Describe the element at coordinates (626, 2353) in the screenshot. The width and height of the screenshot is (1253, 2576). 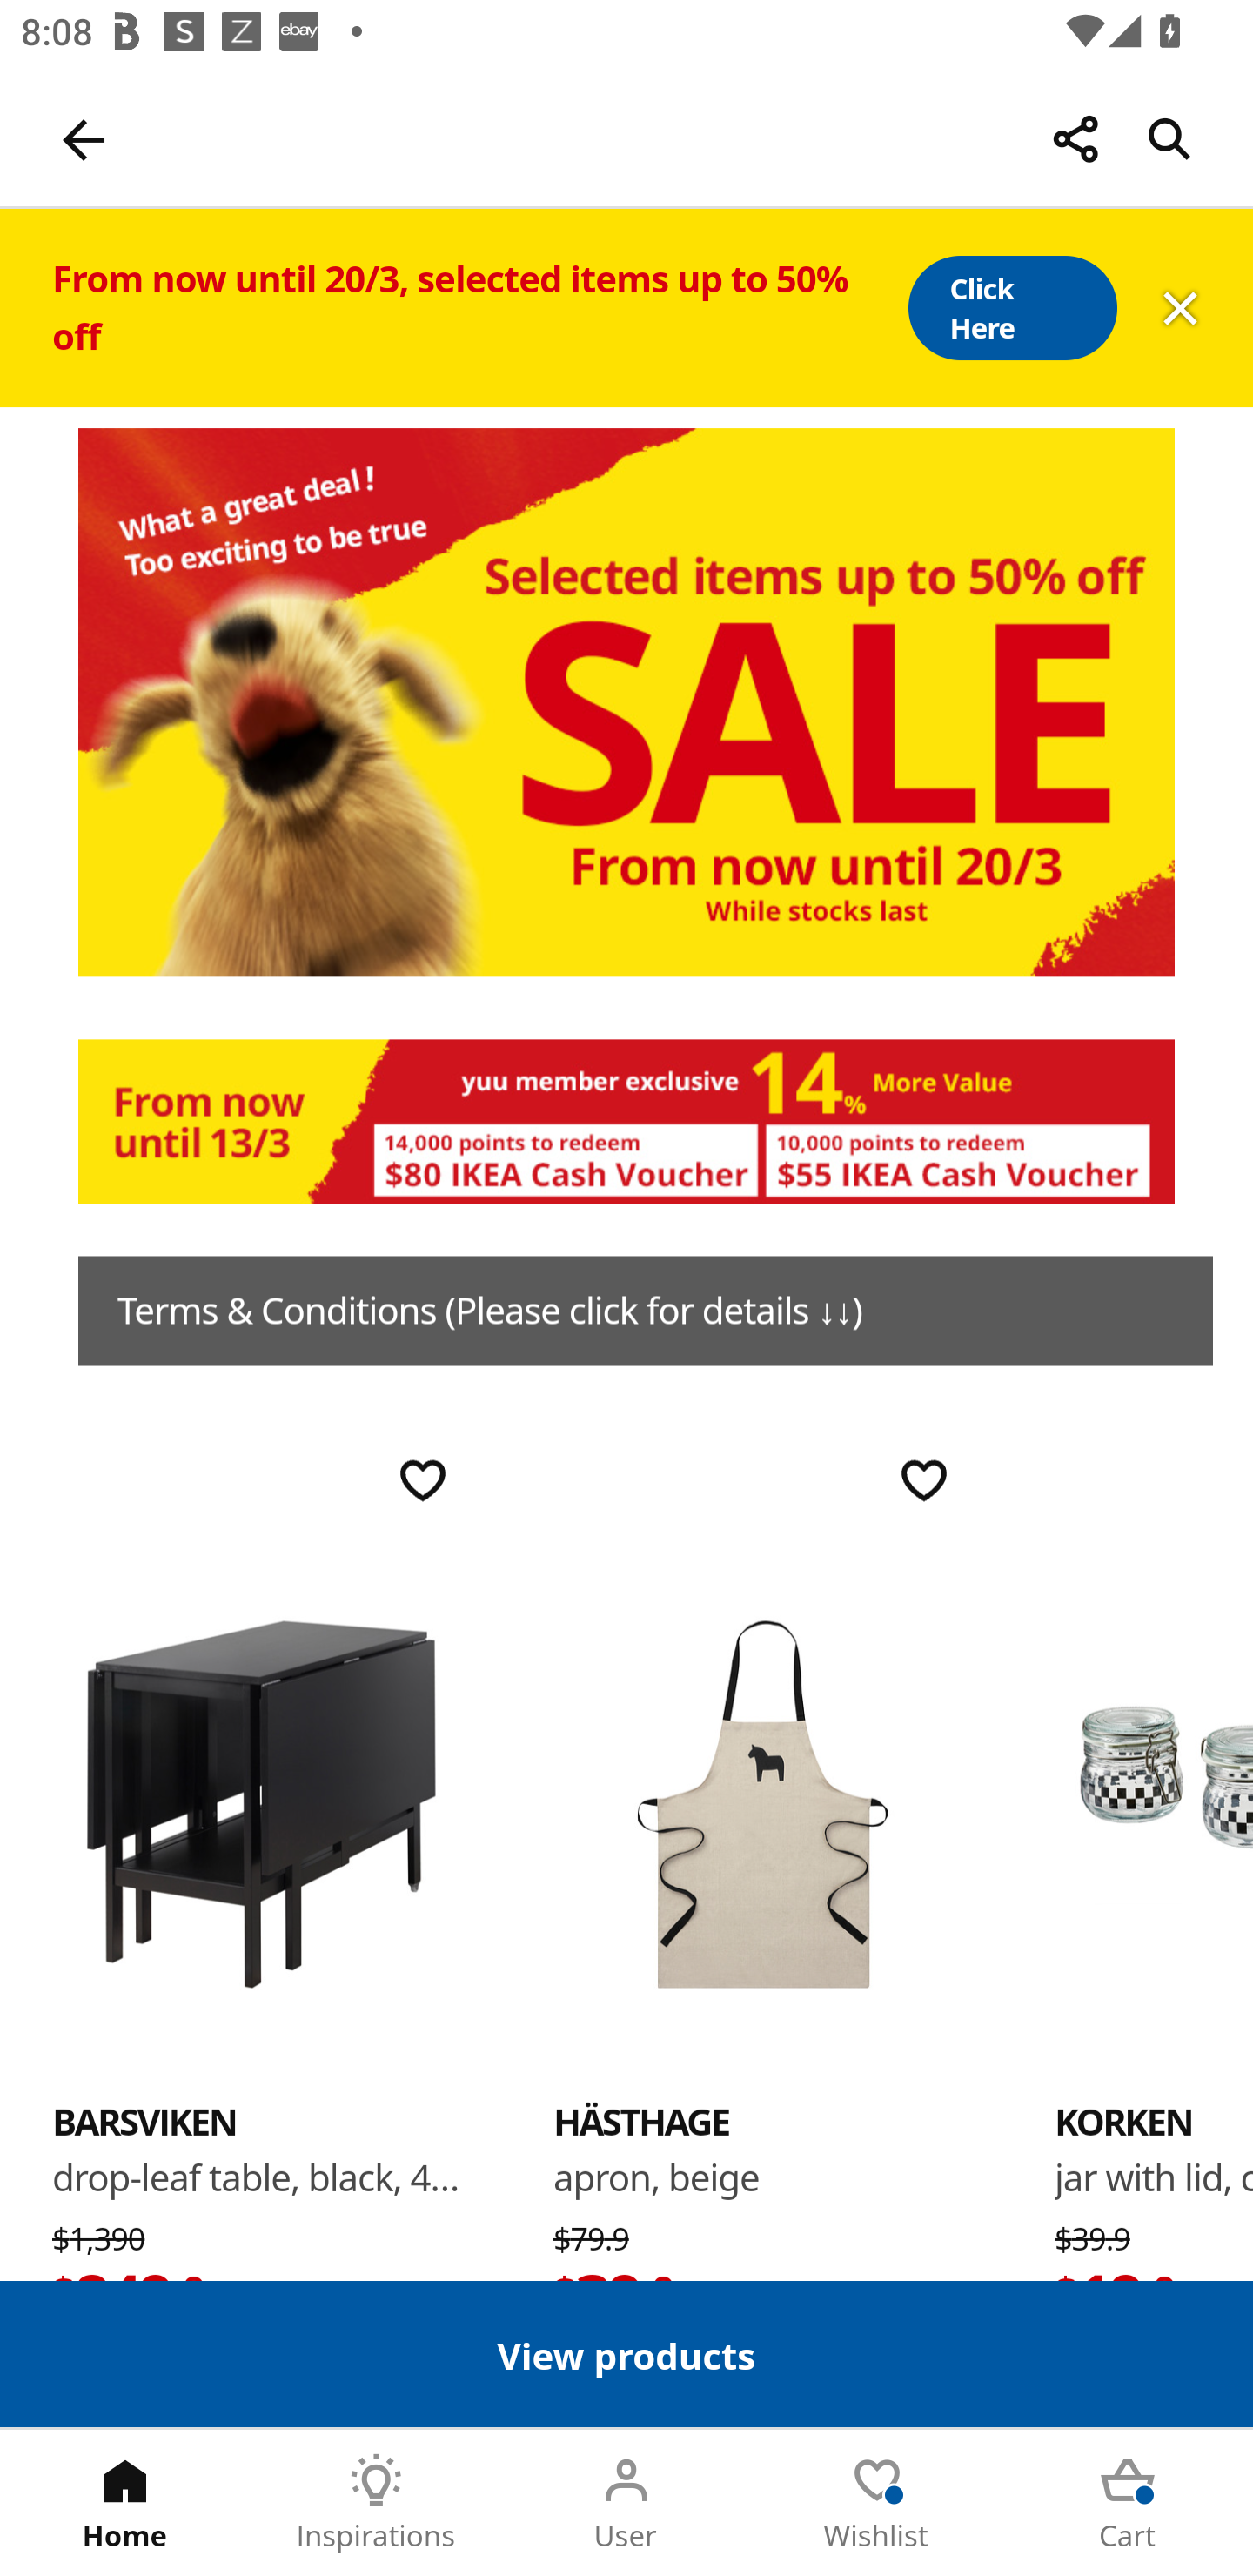
I see `View products` at that location.